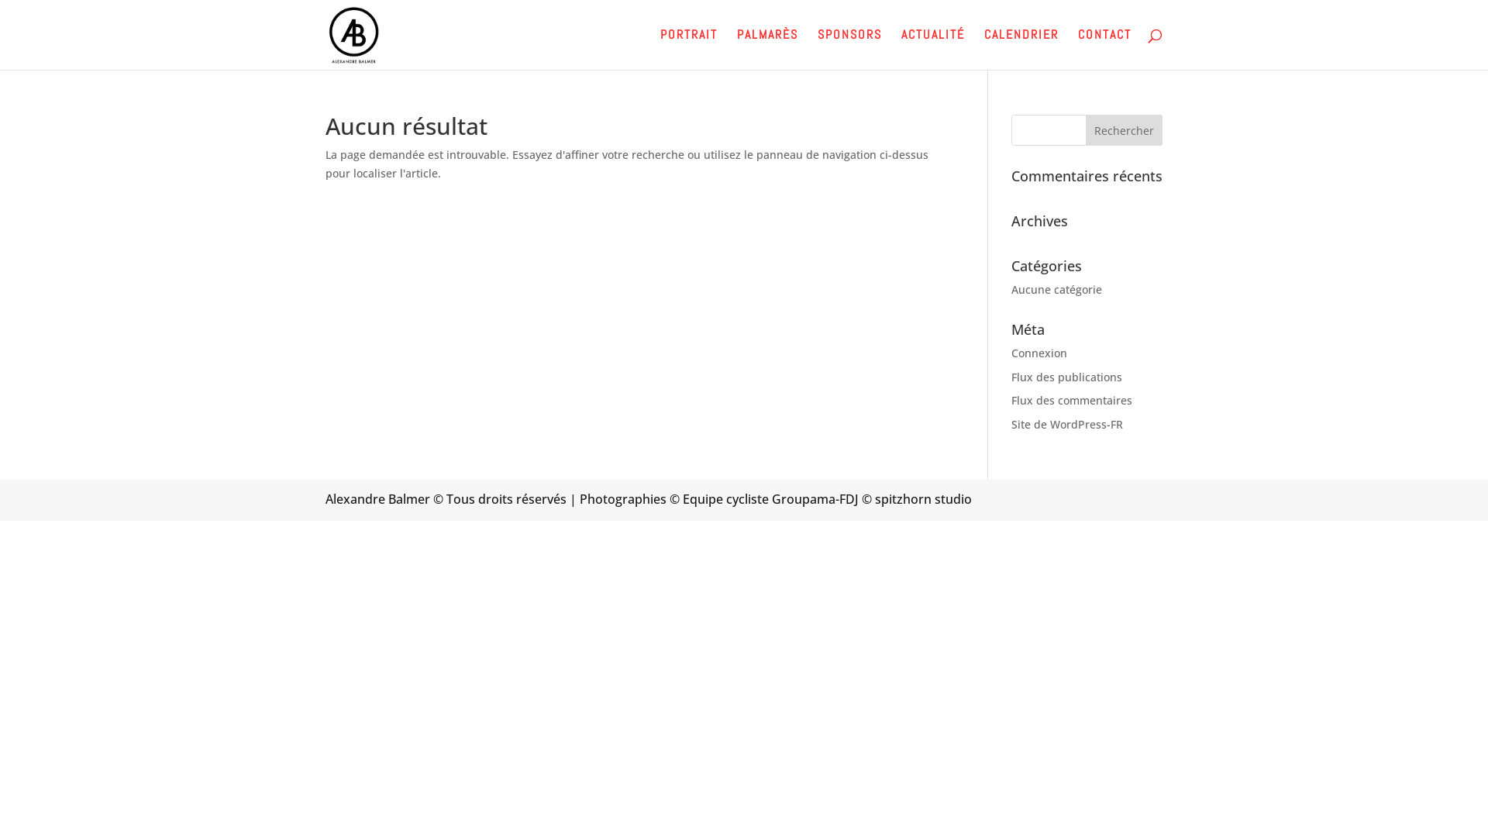 The image size is (1488, 837). What do you see at coordinates (1067, 425) in the screenshot?
I see `Site de WordPress-FR` at bounding box center [1067, 425].